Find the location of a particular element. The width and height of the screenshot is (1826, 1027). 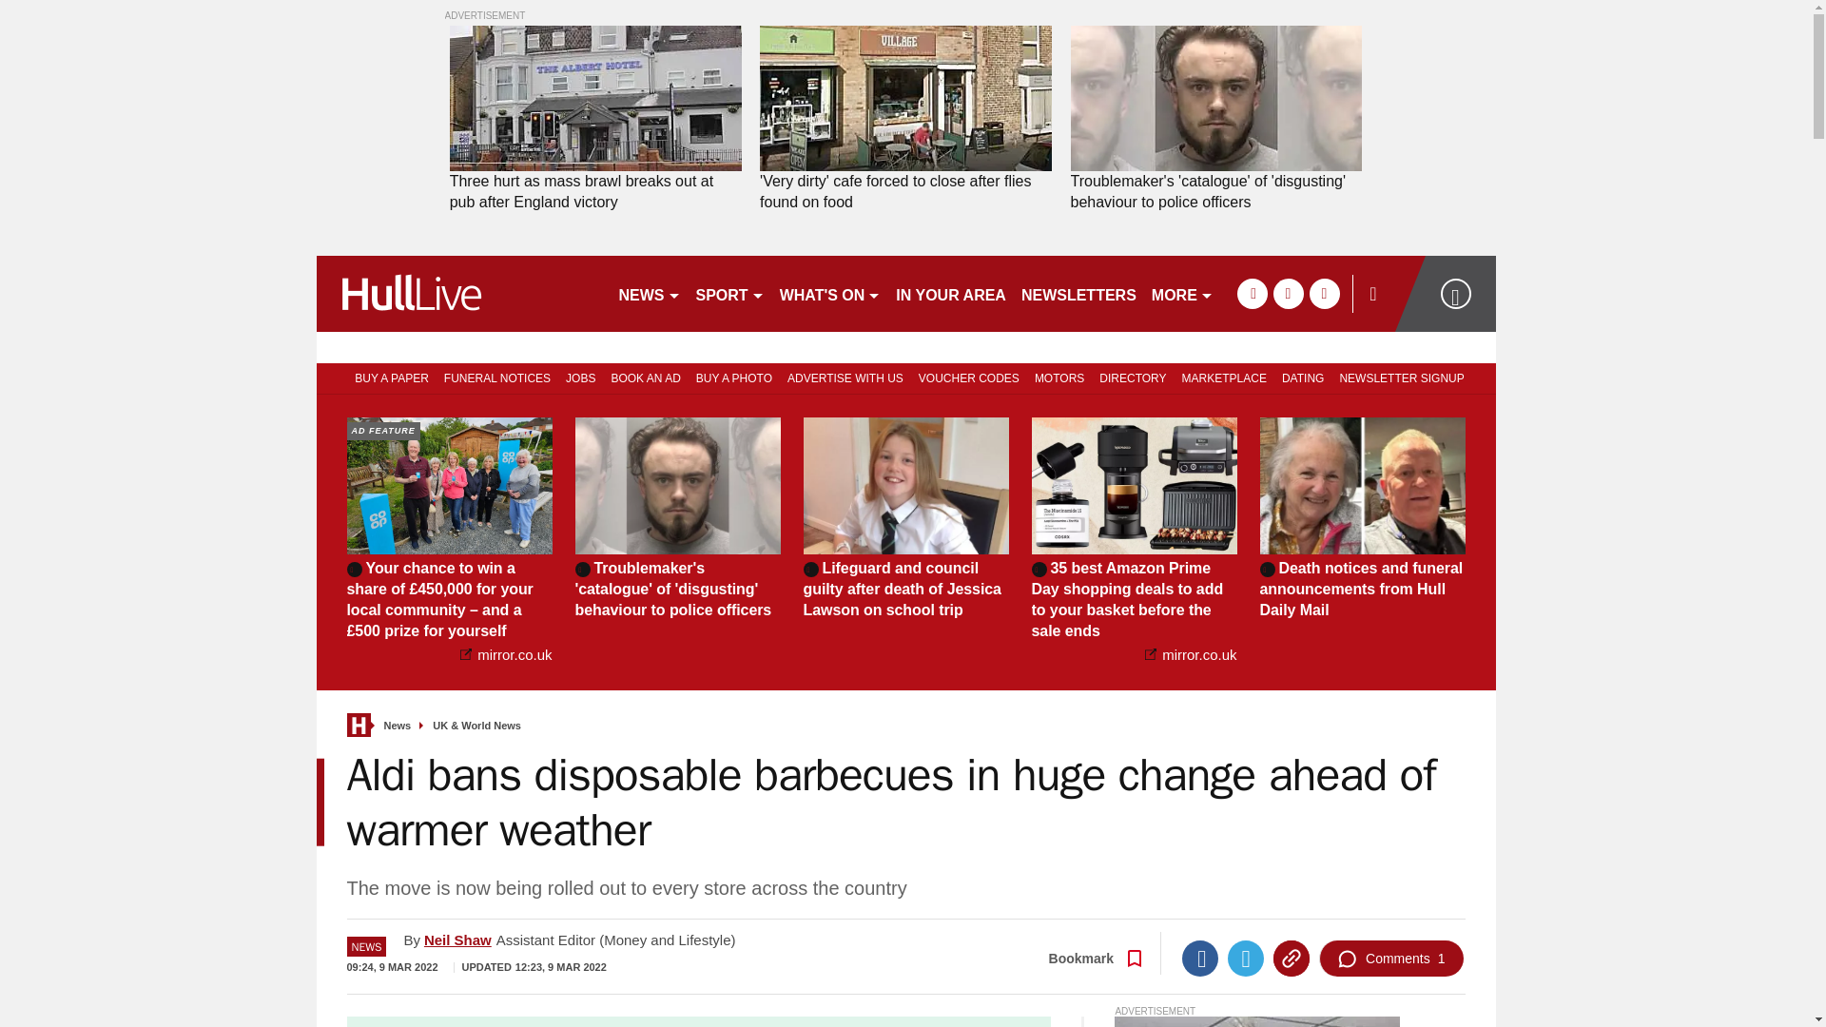

Comments is located at coordinates (1390, 959).